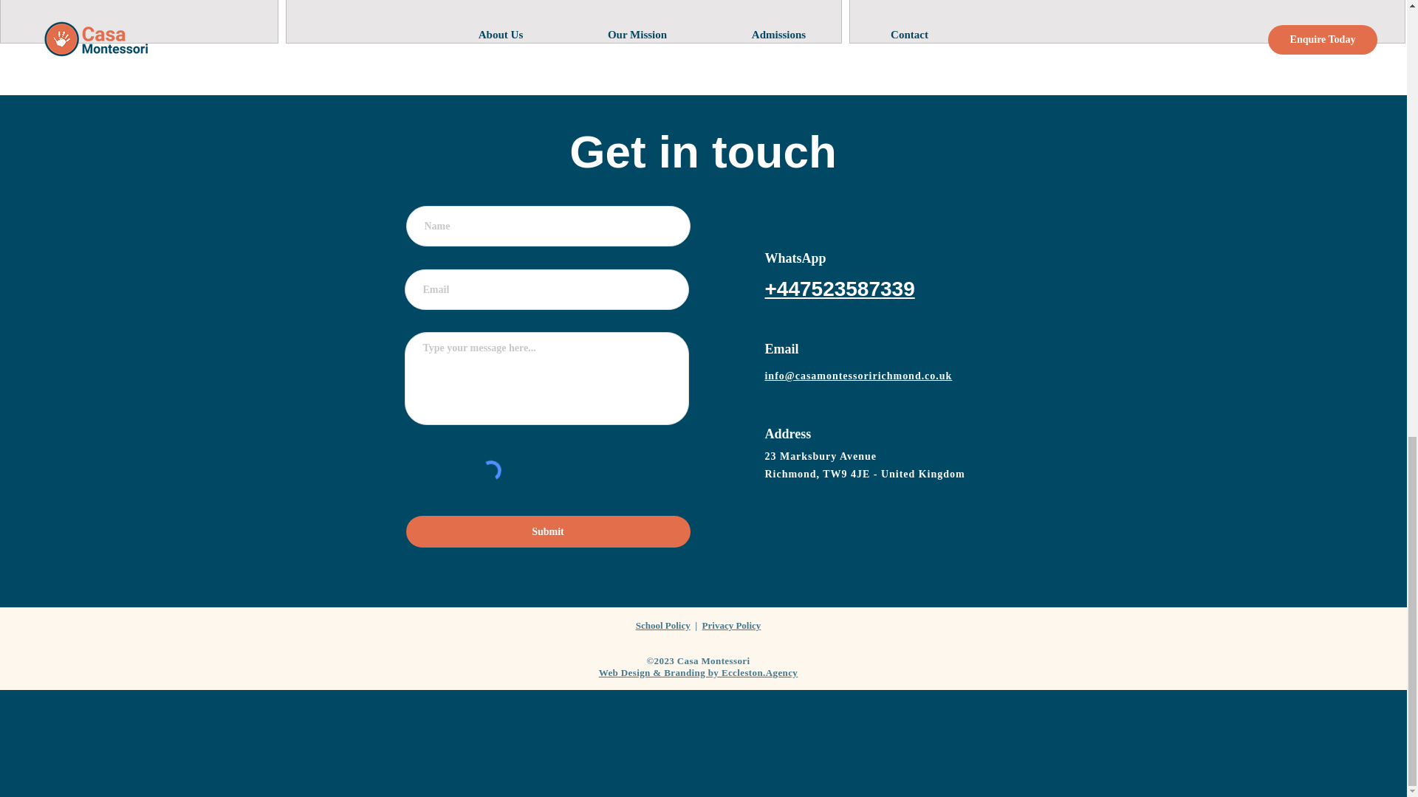  What do you see at coordinates (548, 531) in the screenshot?
I see `Submit` at bounding box center [548, 531].